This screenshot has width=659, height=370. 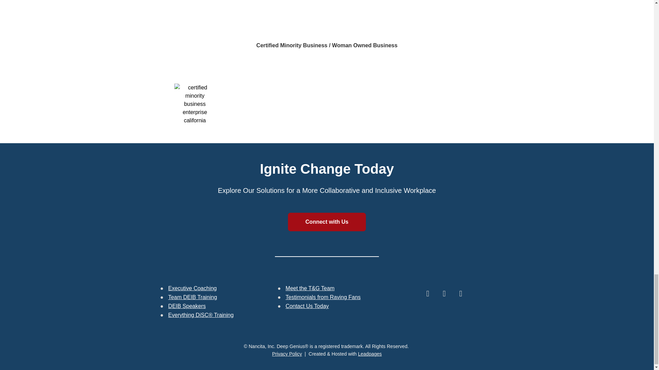 I want to click on Connect with Us, so click(x=327, y=222).